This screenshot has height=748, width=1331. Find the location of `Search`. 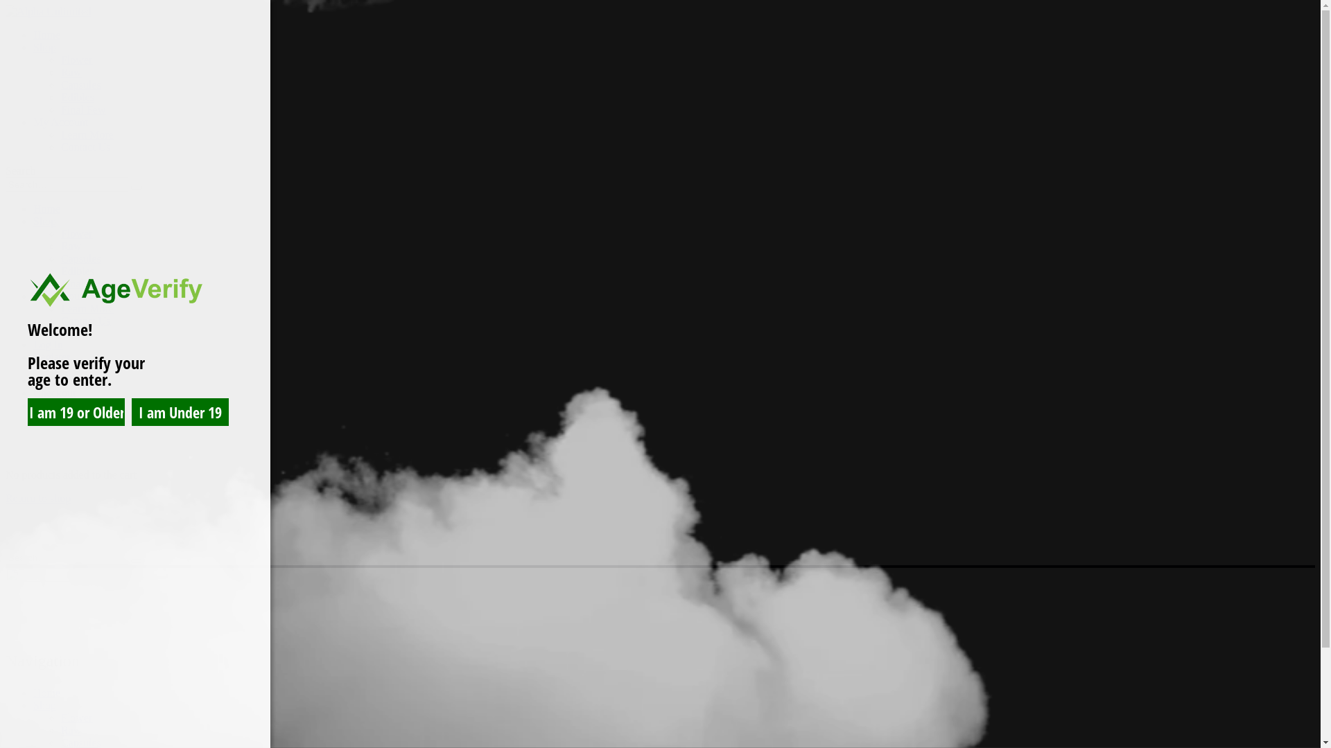

Search is located at coordinates (21, 170).